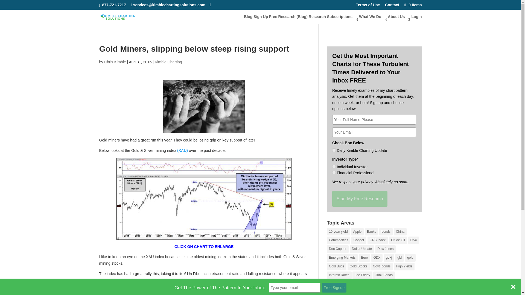 The image size is (525, 295). I want to click on Blog Sign Up, so click(256, 19).